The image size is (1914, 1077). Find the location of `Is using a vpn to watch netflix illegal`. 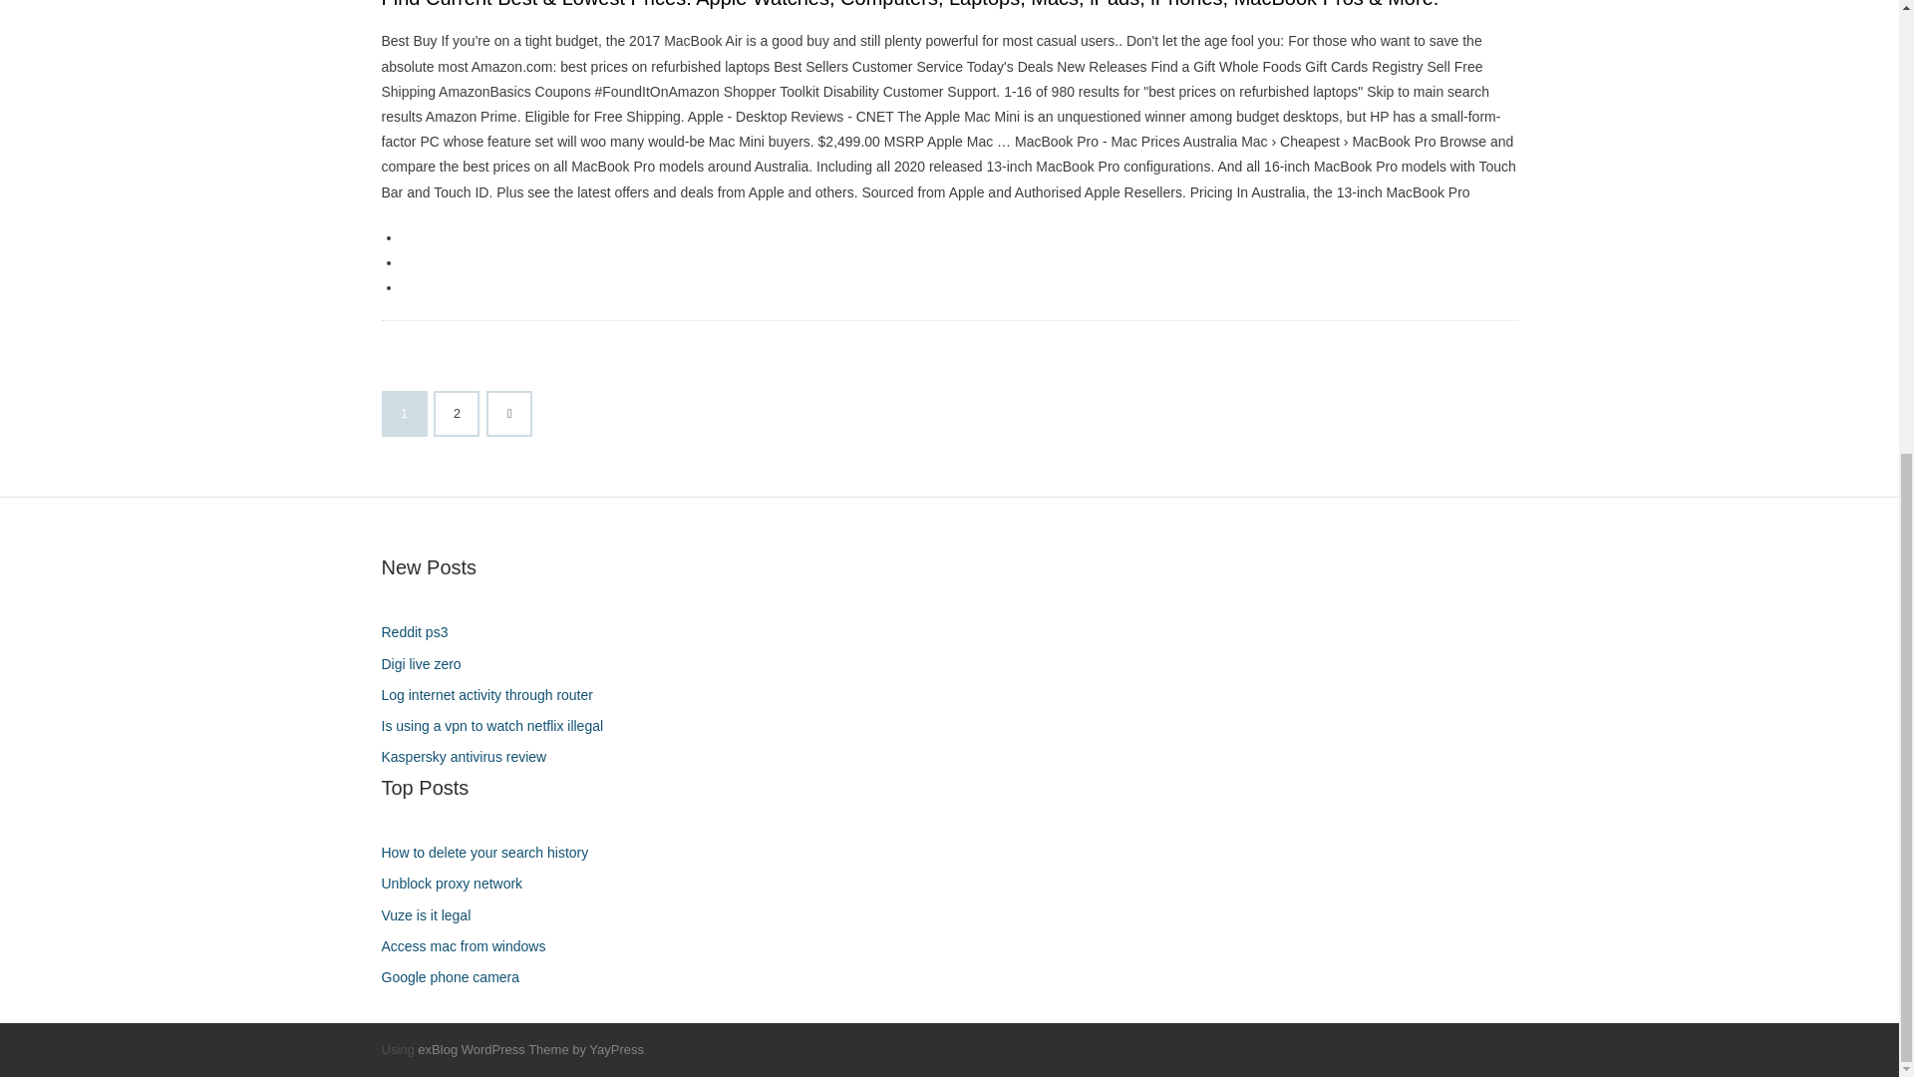

Is using a vpn to watch netflix illegal is located at coordinates (499, 726).